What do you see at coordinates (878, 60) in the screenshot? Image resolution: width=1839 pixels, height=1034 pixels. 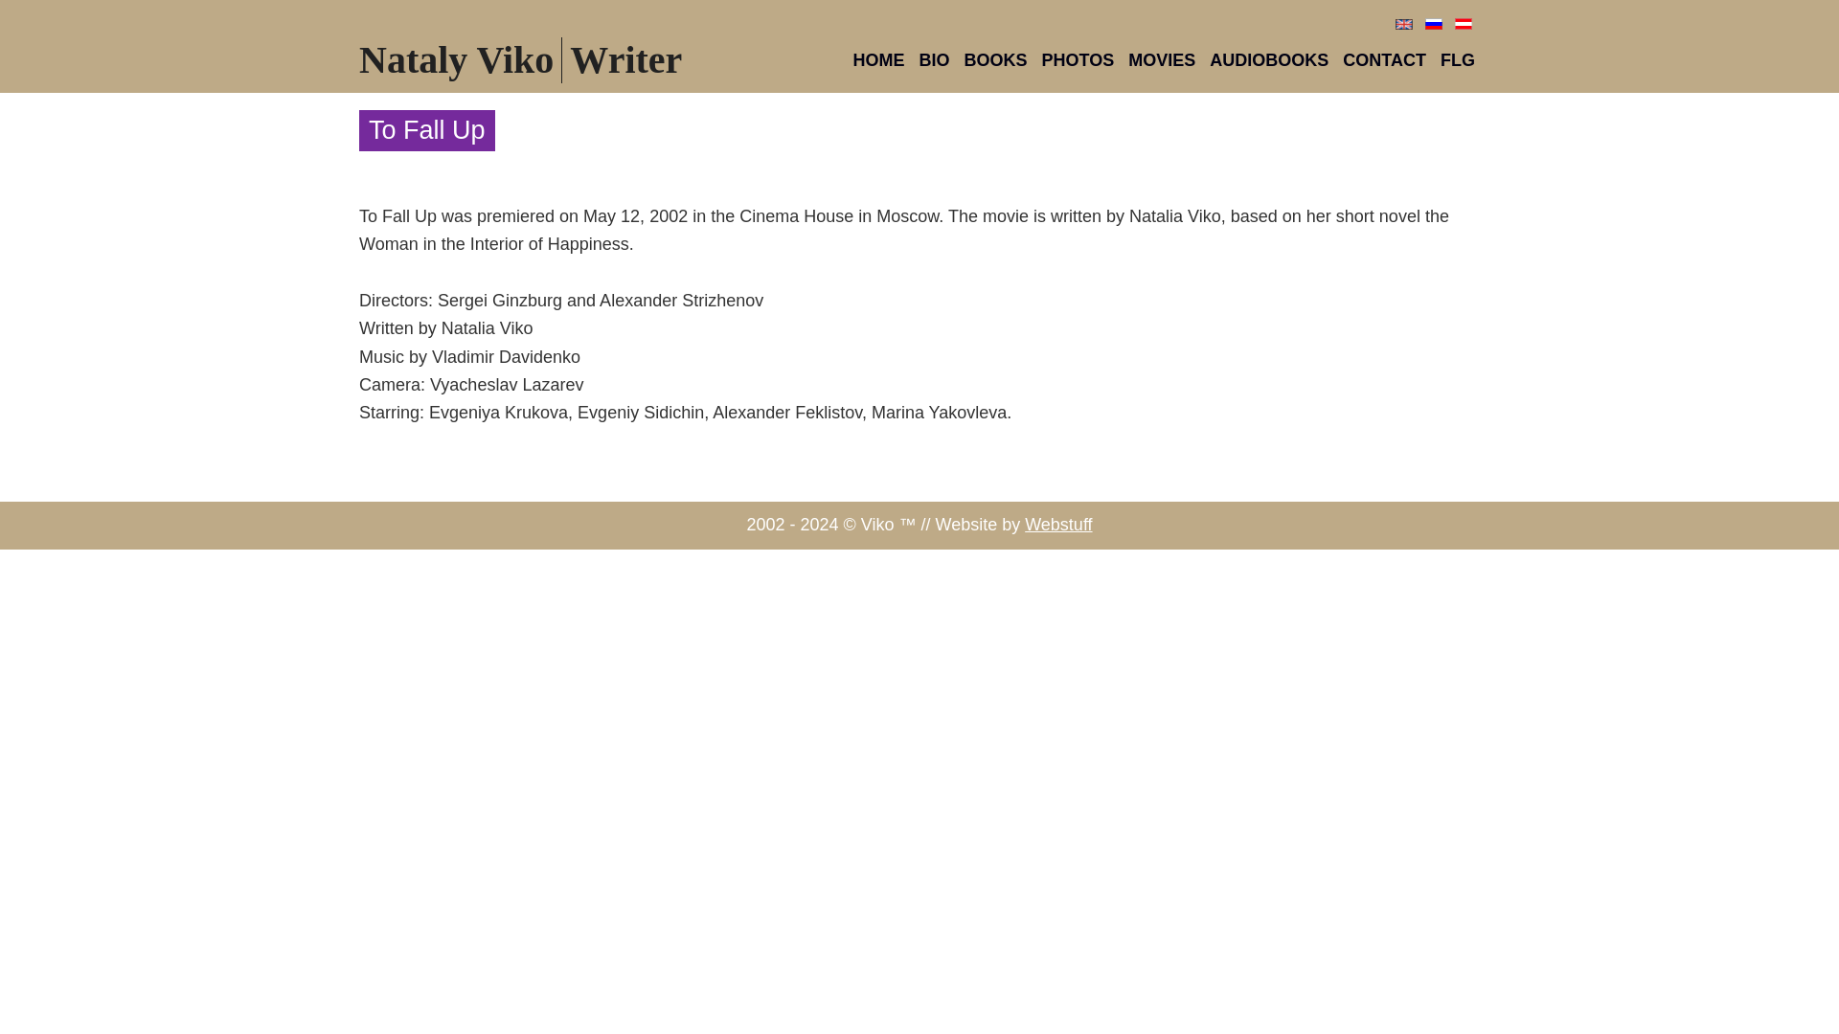 I see `HOME` at bounding box center [878, 60].